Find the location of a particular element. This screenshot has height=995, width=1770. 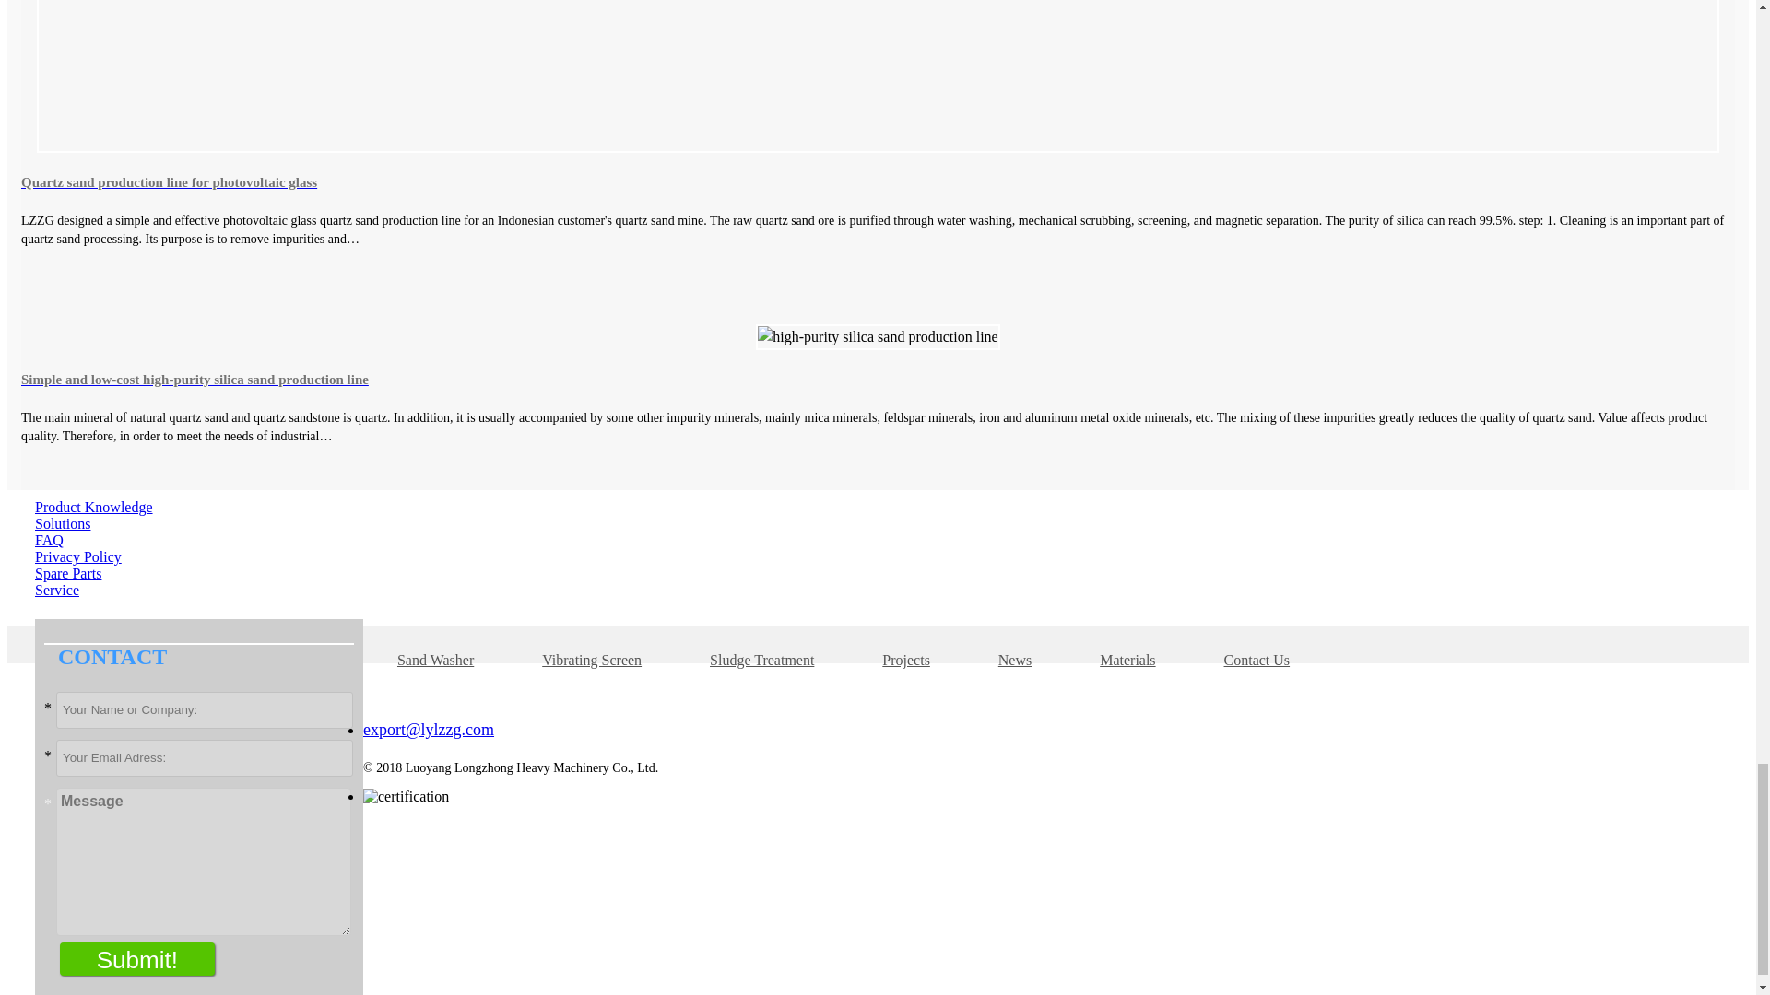

Product Knowledge is located at coordinates (94, 507).